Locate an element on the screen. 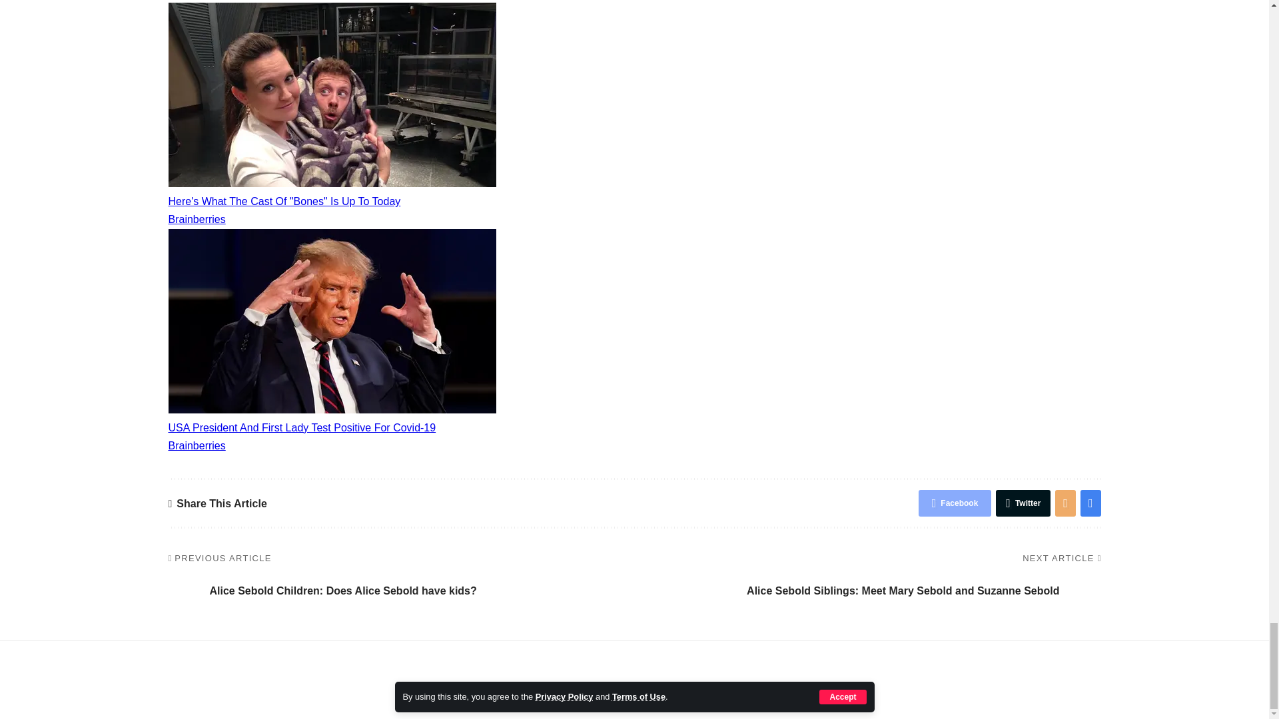 The width and height of the screenshot is (1279, 719). Alice Seboldgh is located at coordinates (184, 590).